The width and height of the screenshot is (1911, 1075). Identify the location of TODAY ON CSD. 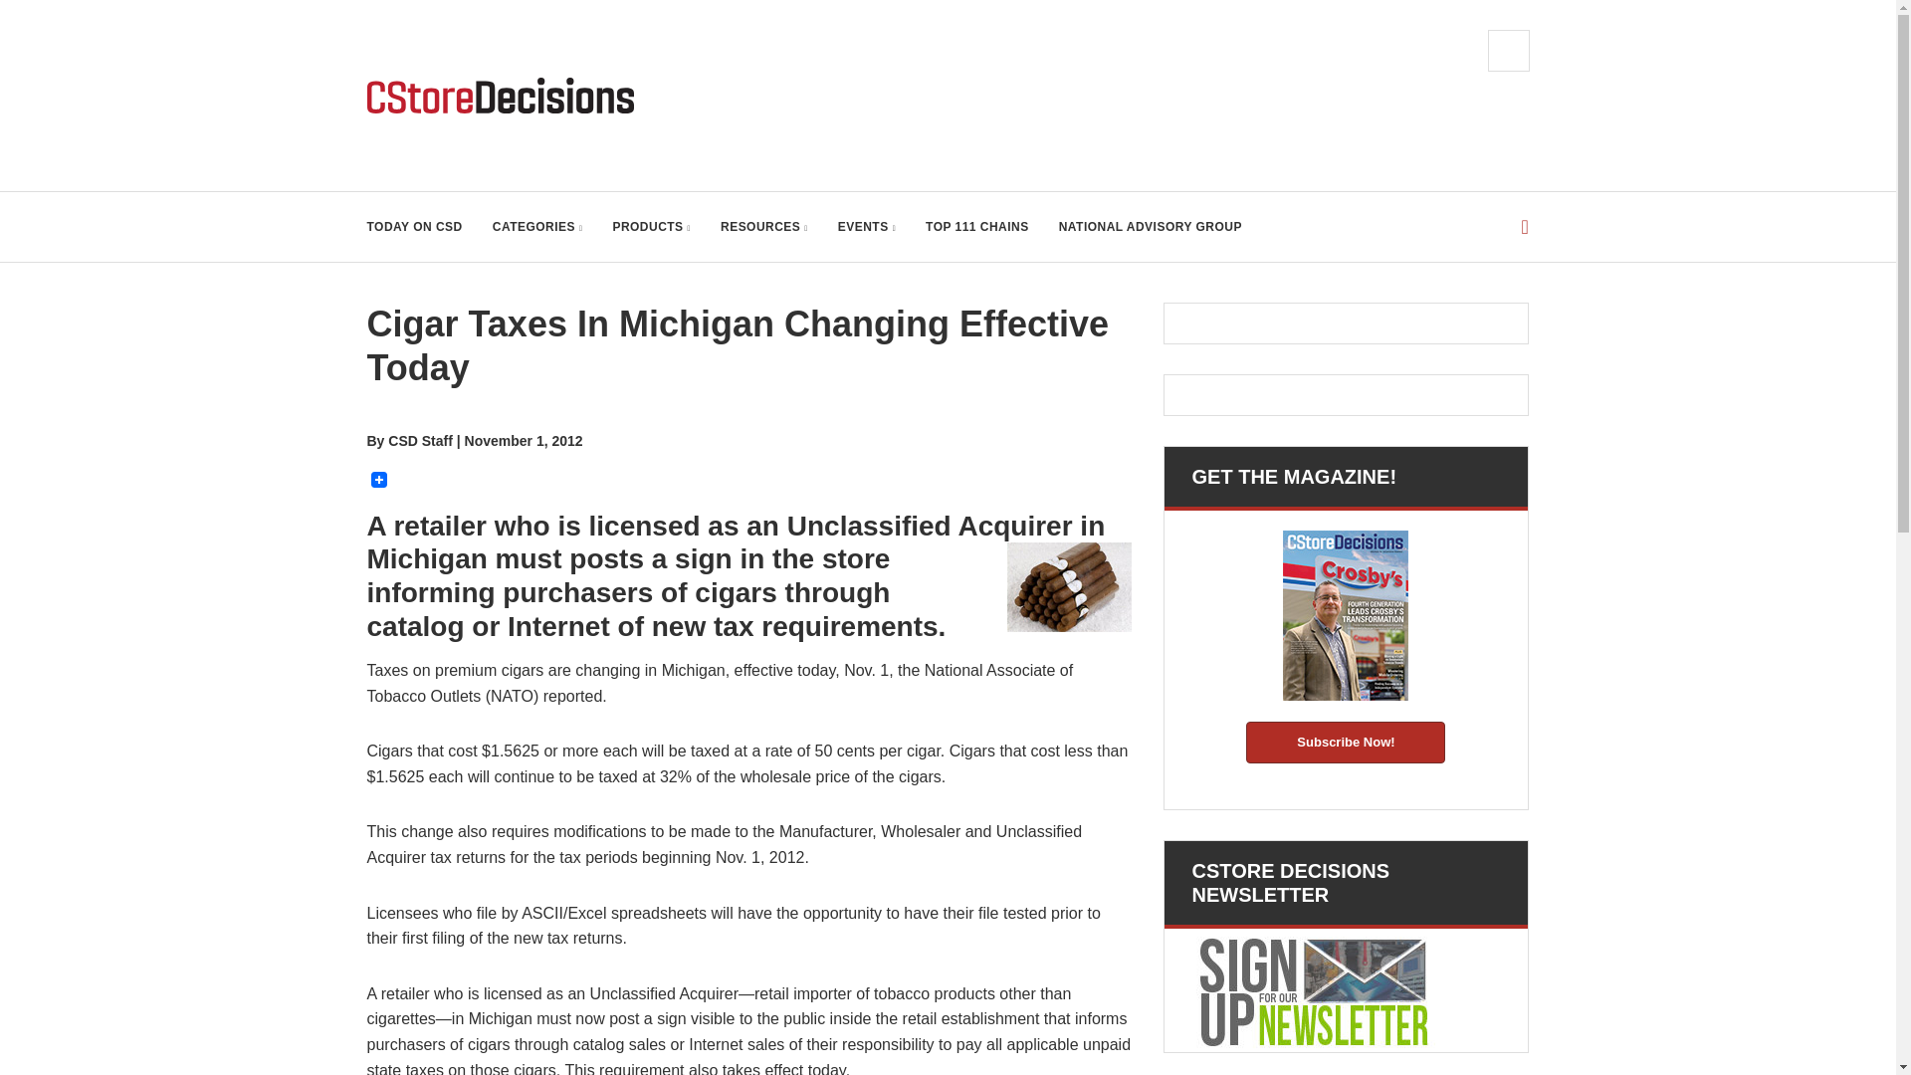
(414, 227).